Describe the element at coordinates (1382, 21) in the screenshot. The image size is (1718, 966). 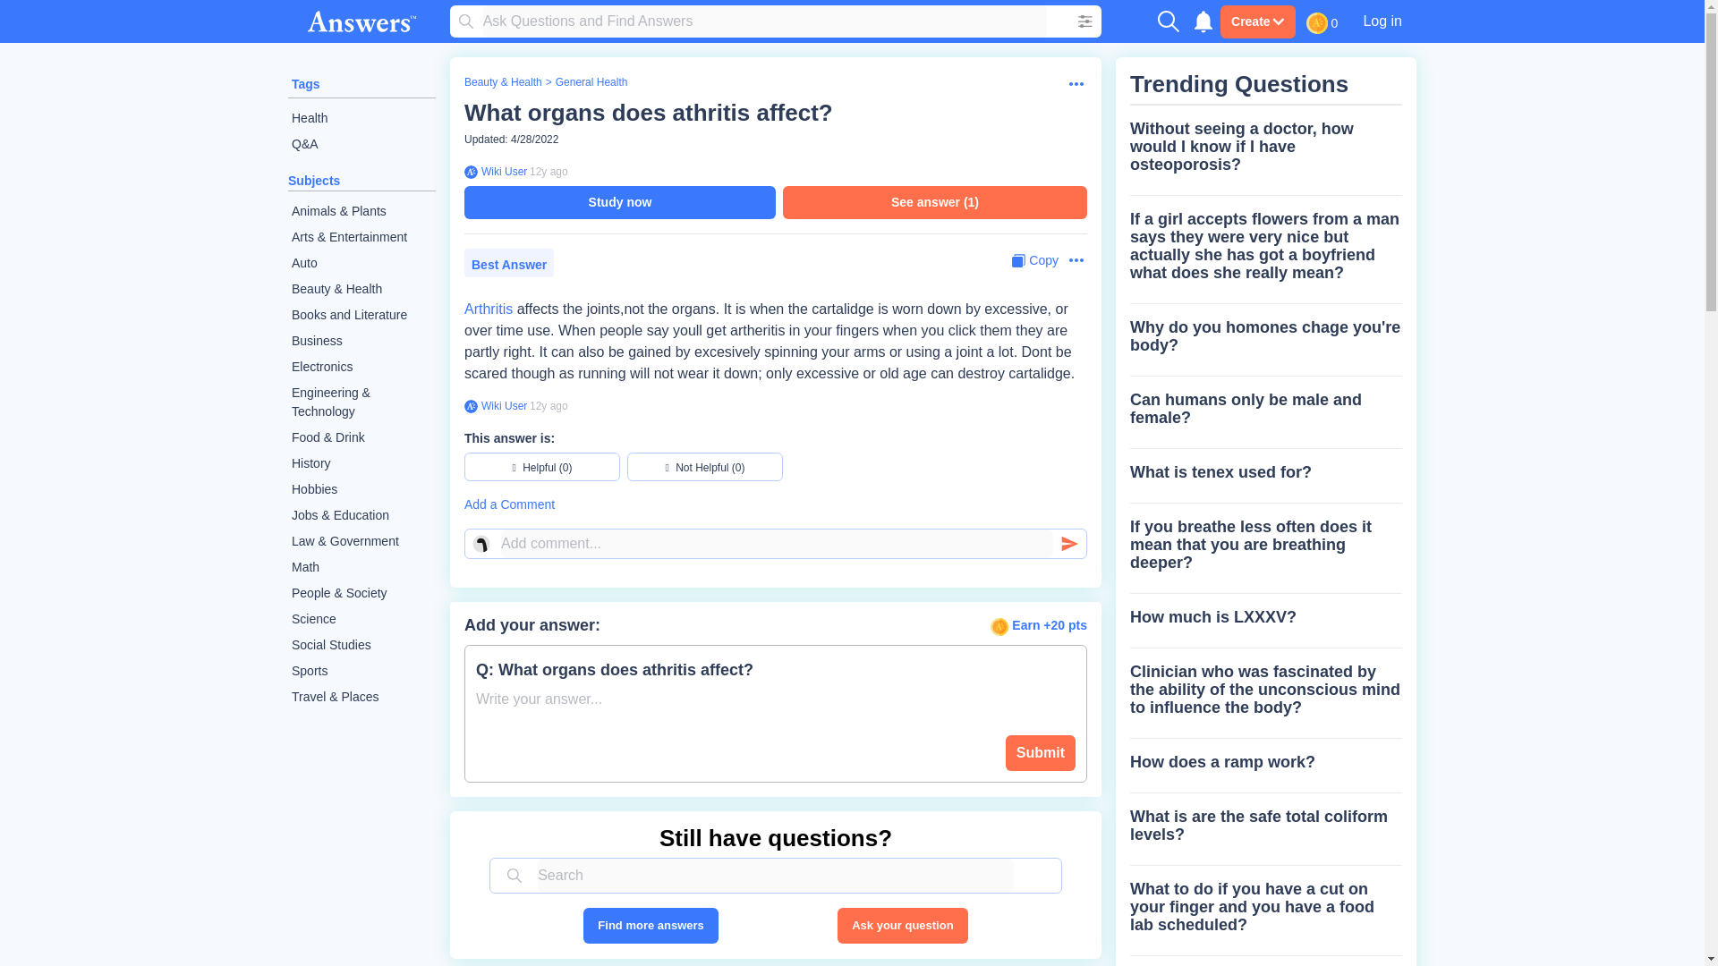
I see `Log in` at that location.